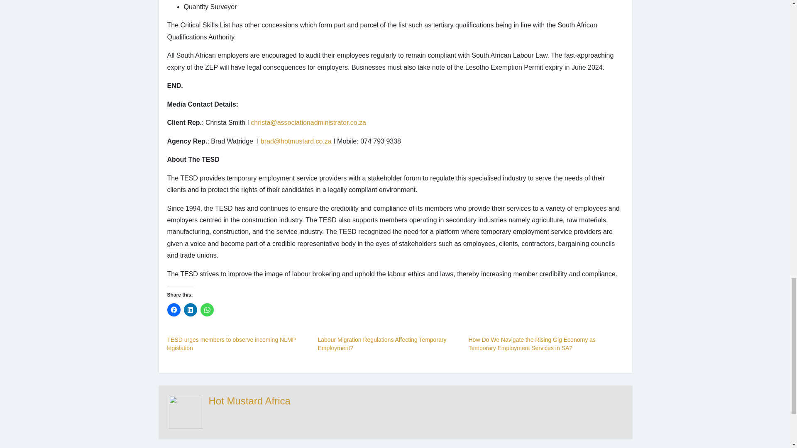  Describe the element at coordinates (207, 309) in the screenshot. I see `Click to share on WhatsApp` at that location.